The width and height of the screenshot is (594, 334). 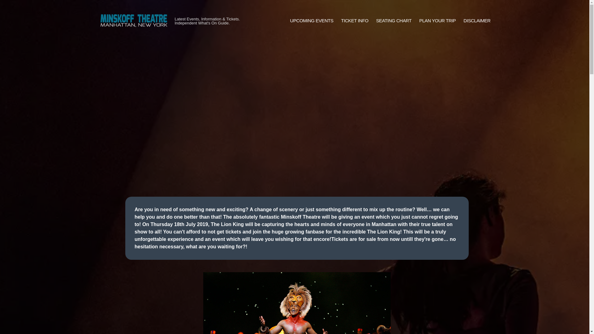 I want to click on UPCOMING EVENTS, so click(x=312, y=21).